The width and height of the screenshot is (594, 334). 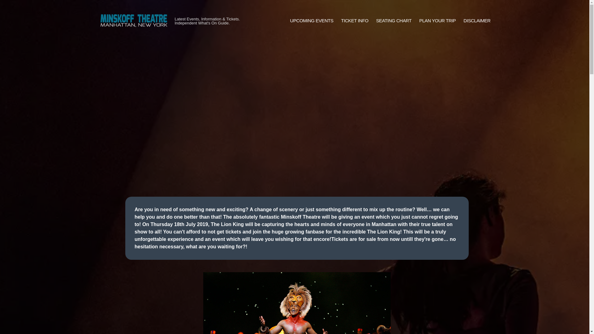 I want to click on UPCOMING EVENTS, so click(x=312, y=21).